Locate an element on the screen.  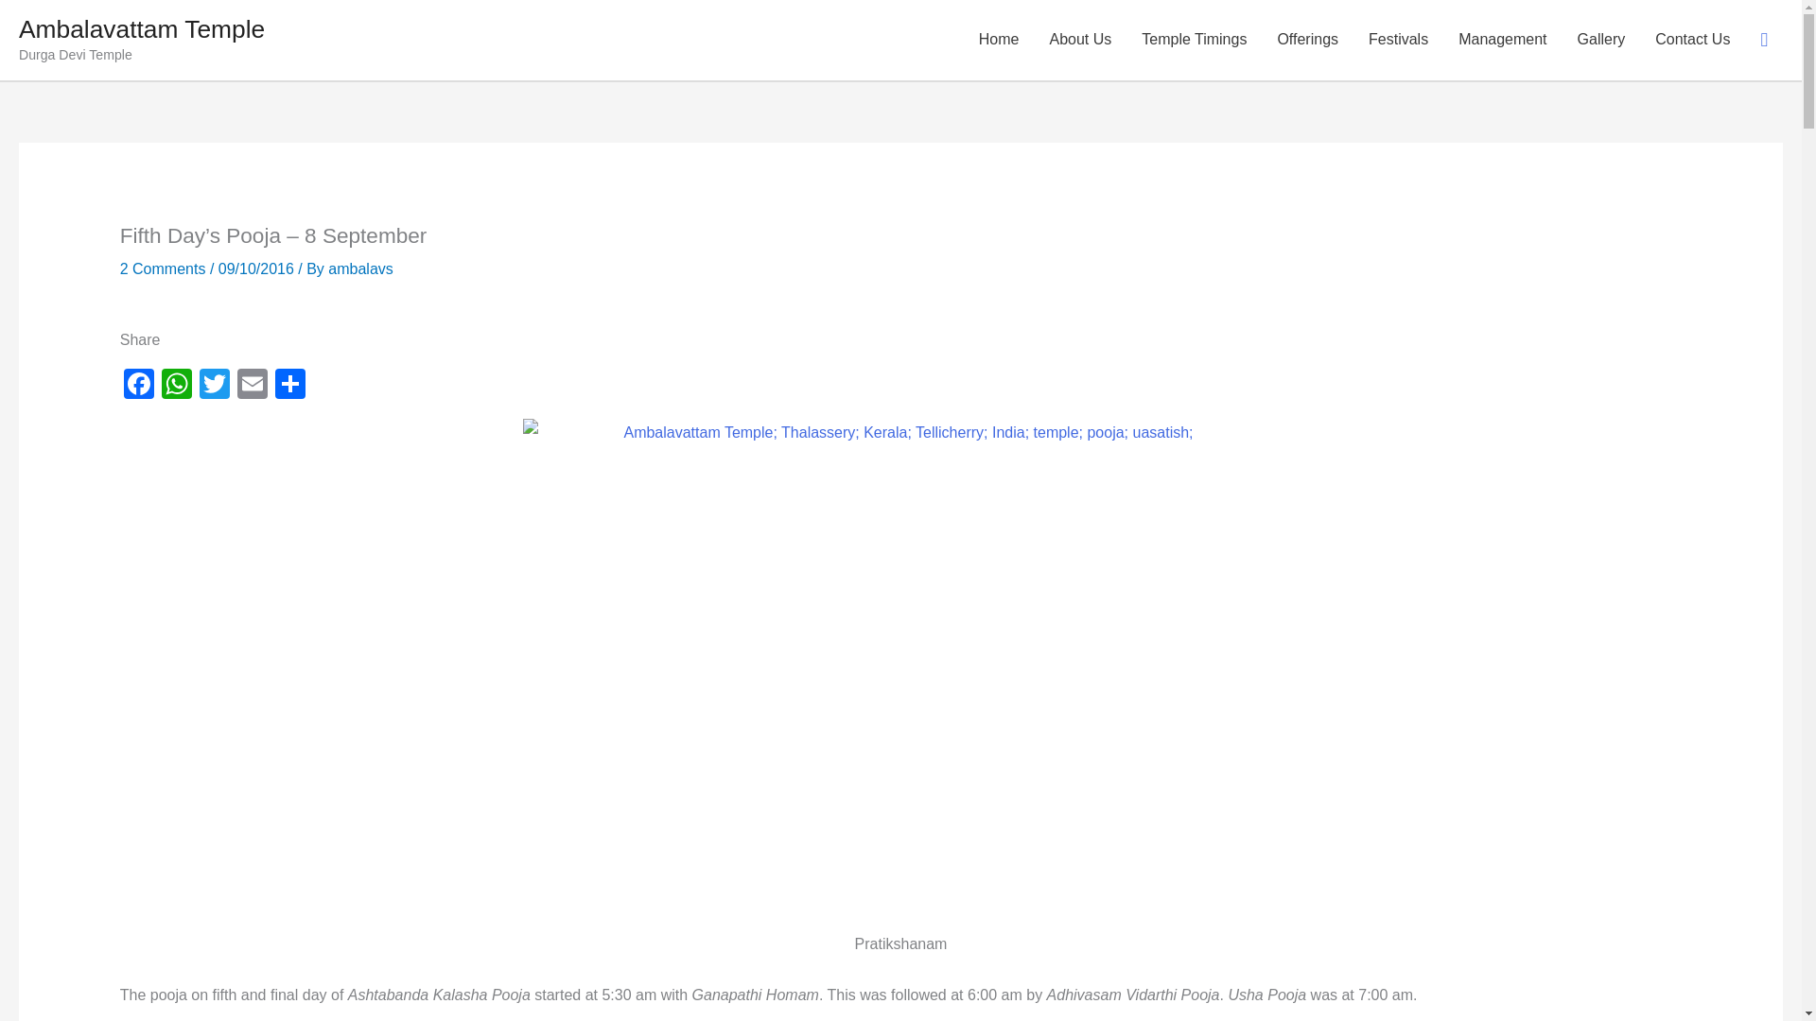
Festivals is located at coordinates (1398, 40).